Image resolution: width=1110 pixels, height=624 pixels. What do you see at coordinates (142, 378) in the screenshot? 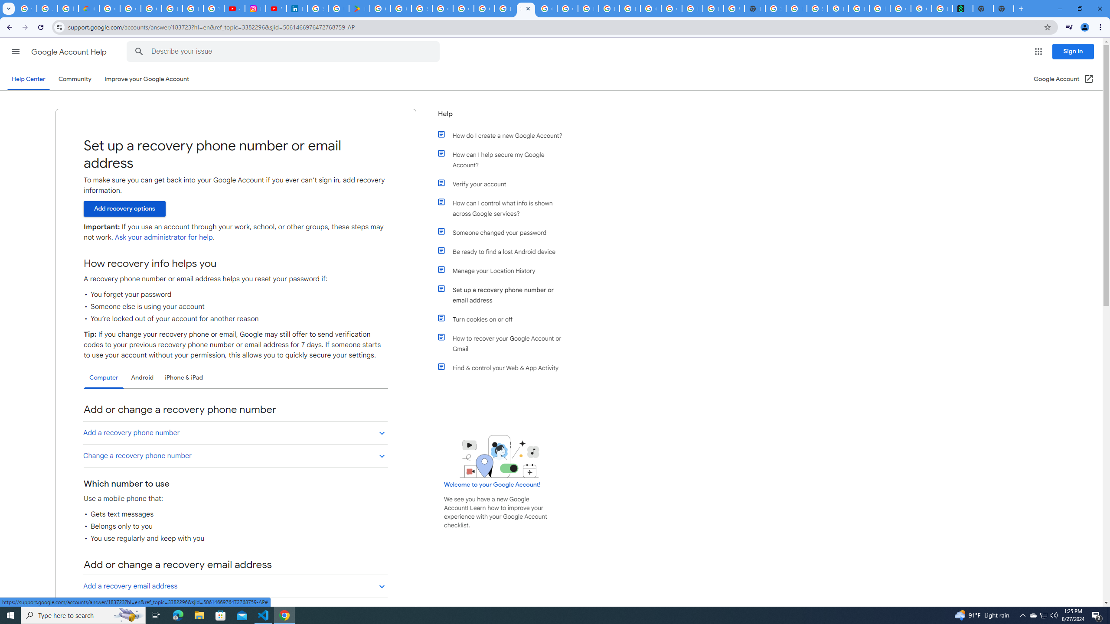
I see `Android` at bounding box center [142, 378].